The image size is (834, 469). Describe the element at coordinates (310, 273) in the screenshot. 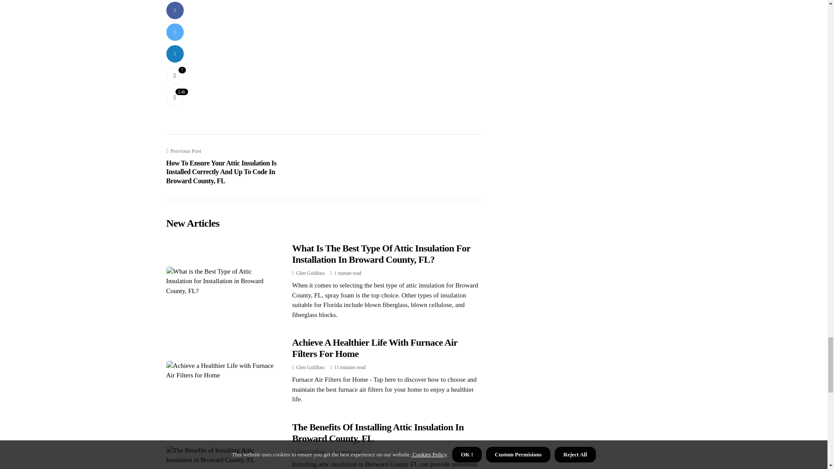

I see `Posts by Glen Goldfuss` at that location.